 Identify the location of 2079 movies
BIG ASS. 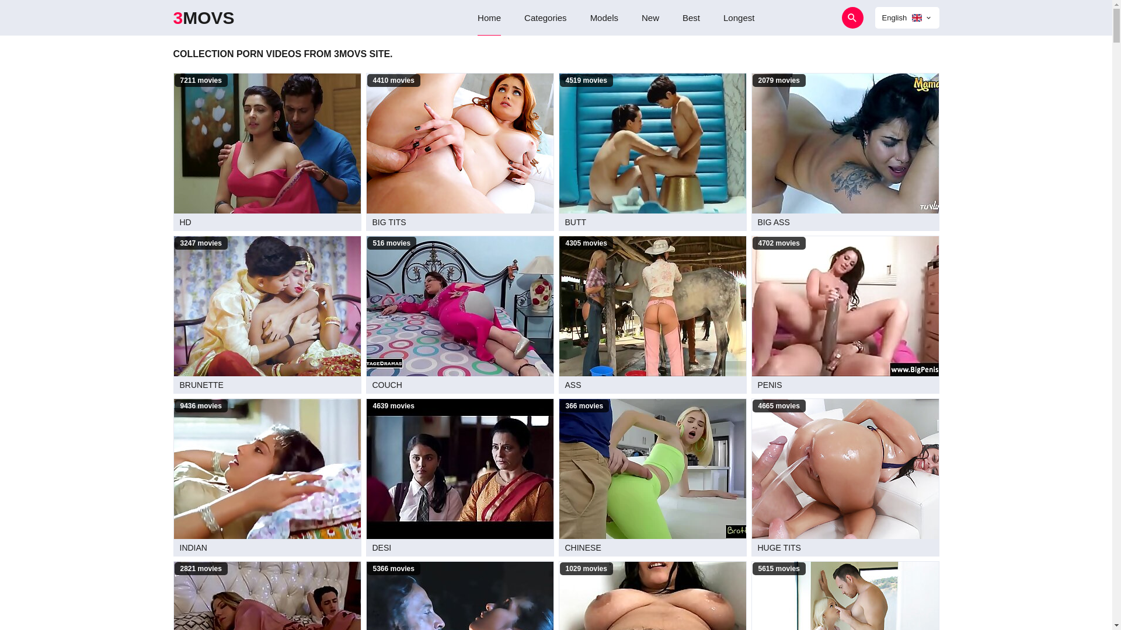
(845, 152).